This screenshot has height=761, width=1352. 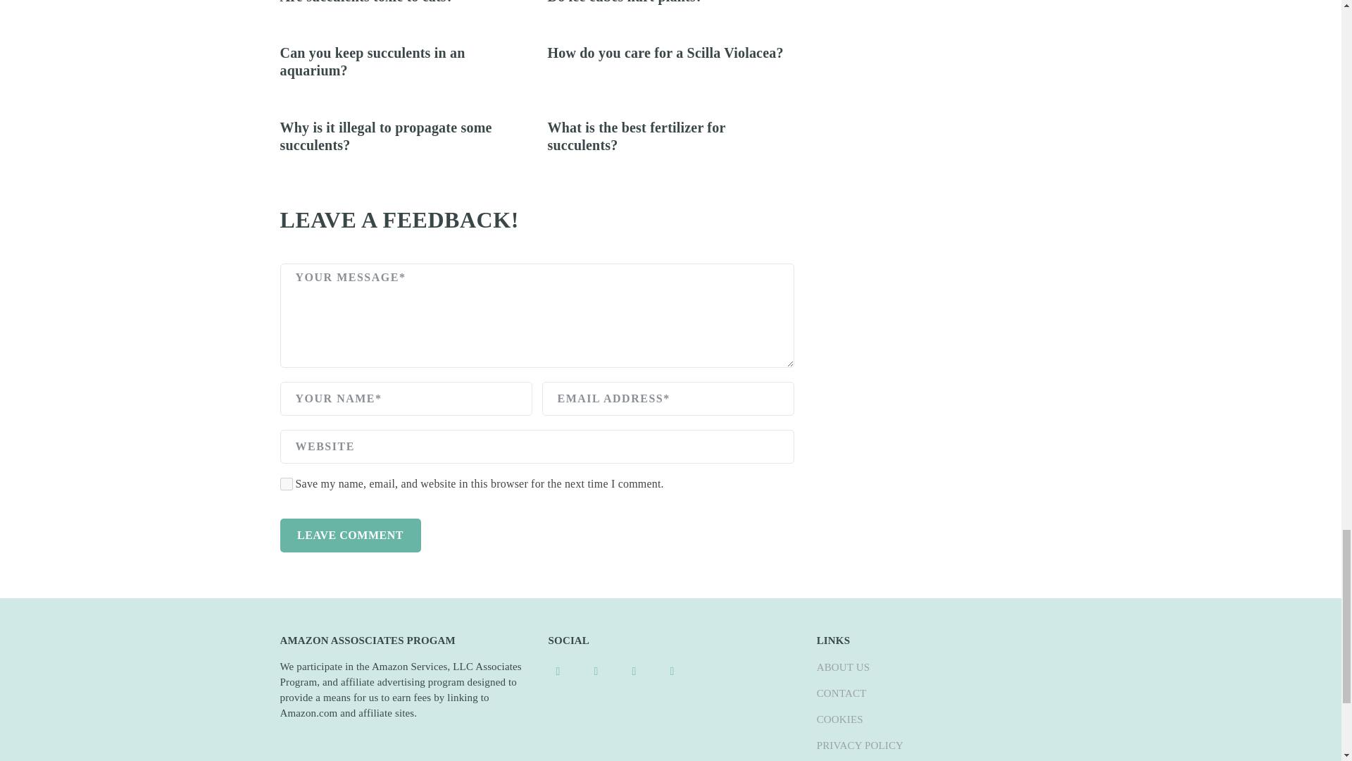 What do you see at coordinates (841, 693) in the screenshot?
I see `CONTACT` at bounding box center [841, 693].